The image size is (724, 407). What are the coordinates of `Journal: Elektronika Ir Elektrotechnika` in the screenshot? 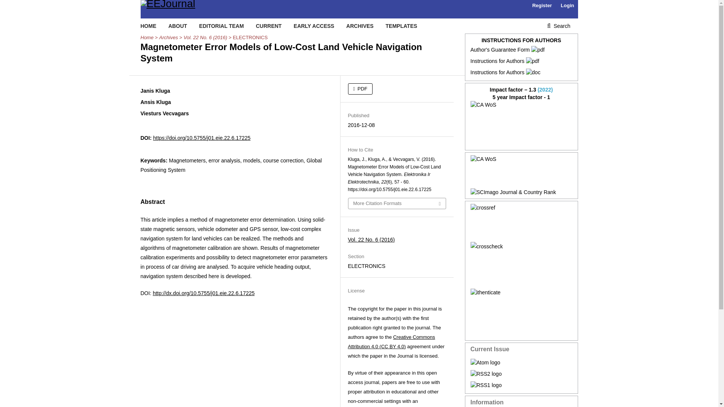 It's located at (522, 124).